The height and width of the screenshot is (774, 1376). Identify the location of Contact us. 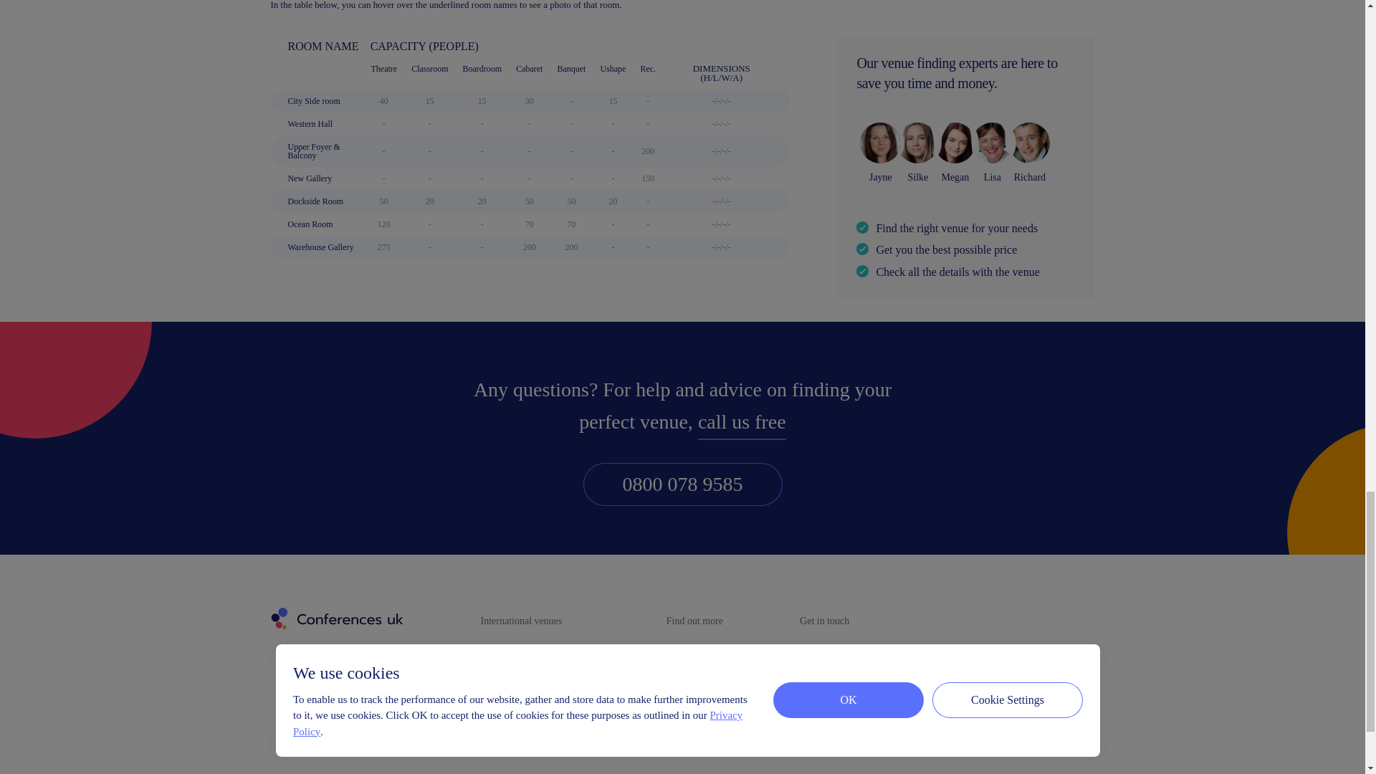
(838, 709).